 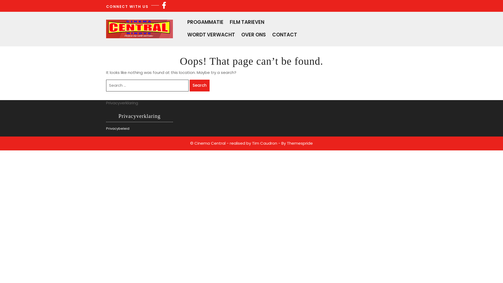 I want to click on Privacybeleid, so click(x=118, y=128).